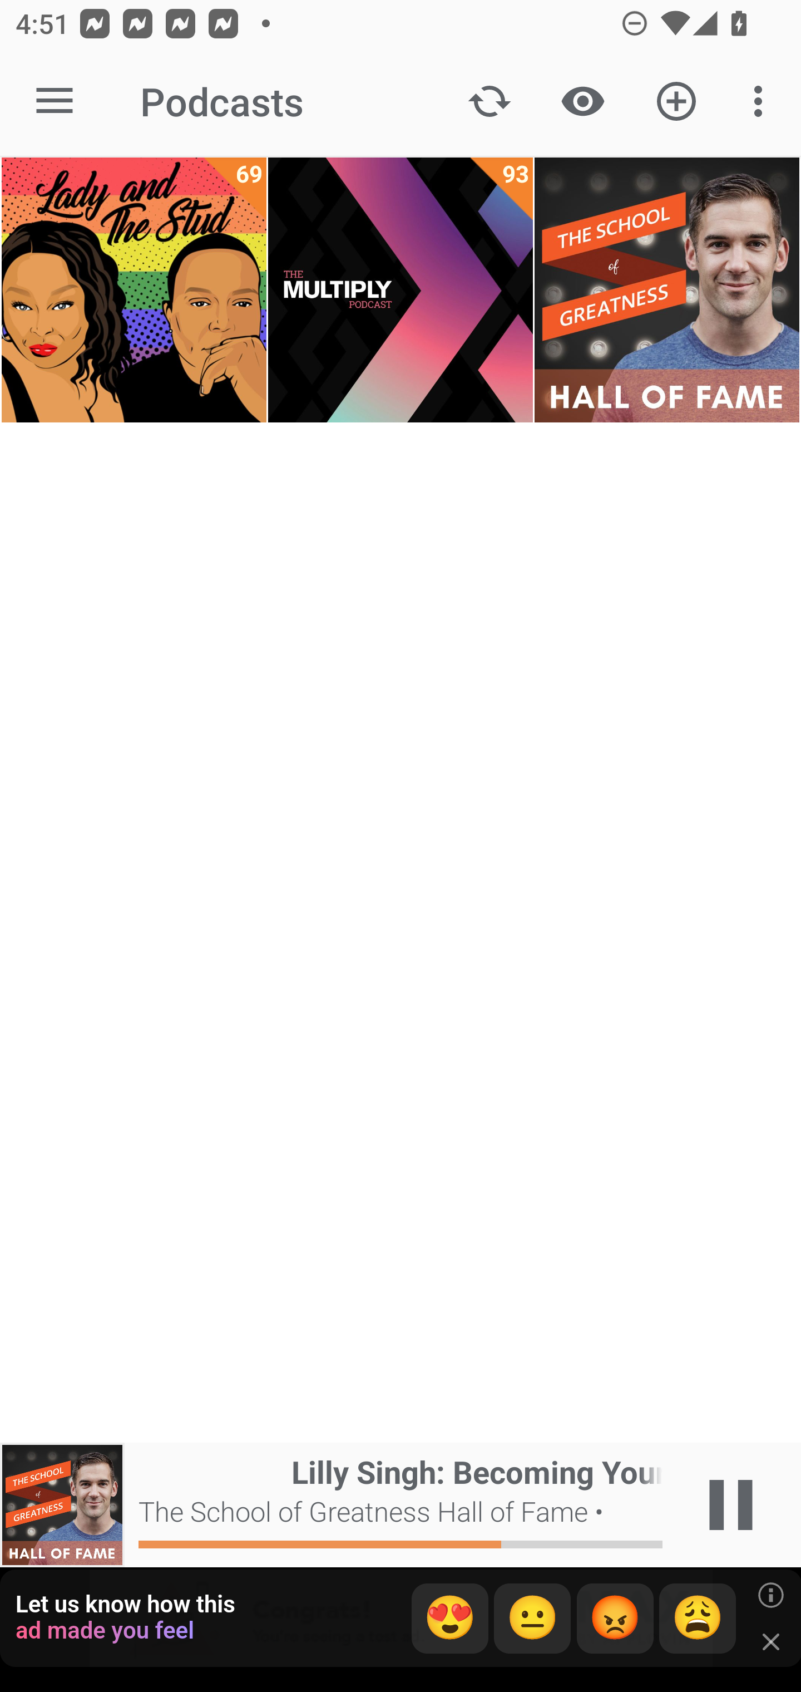 The image size is (801, 1692). Describe the element at coordinates (55, 101) in the screenshot. I see `Open navigation sidebar` at that location.